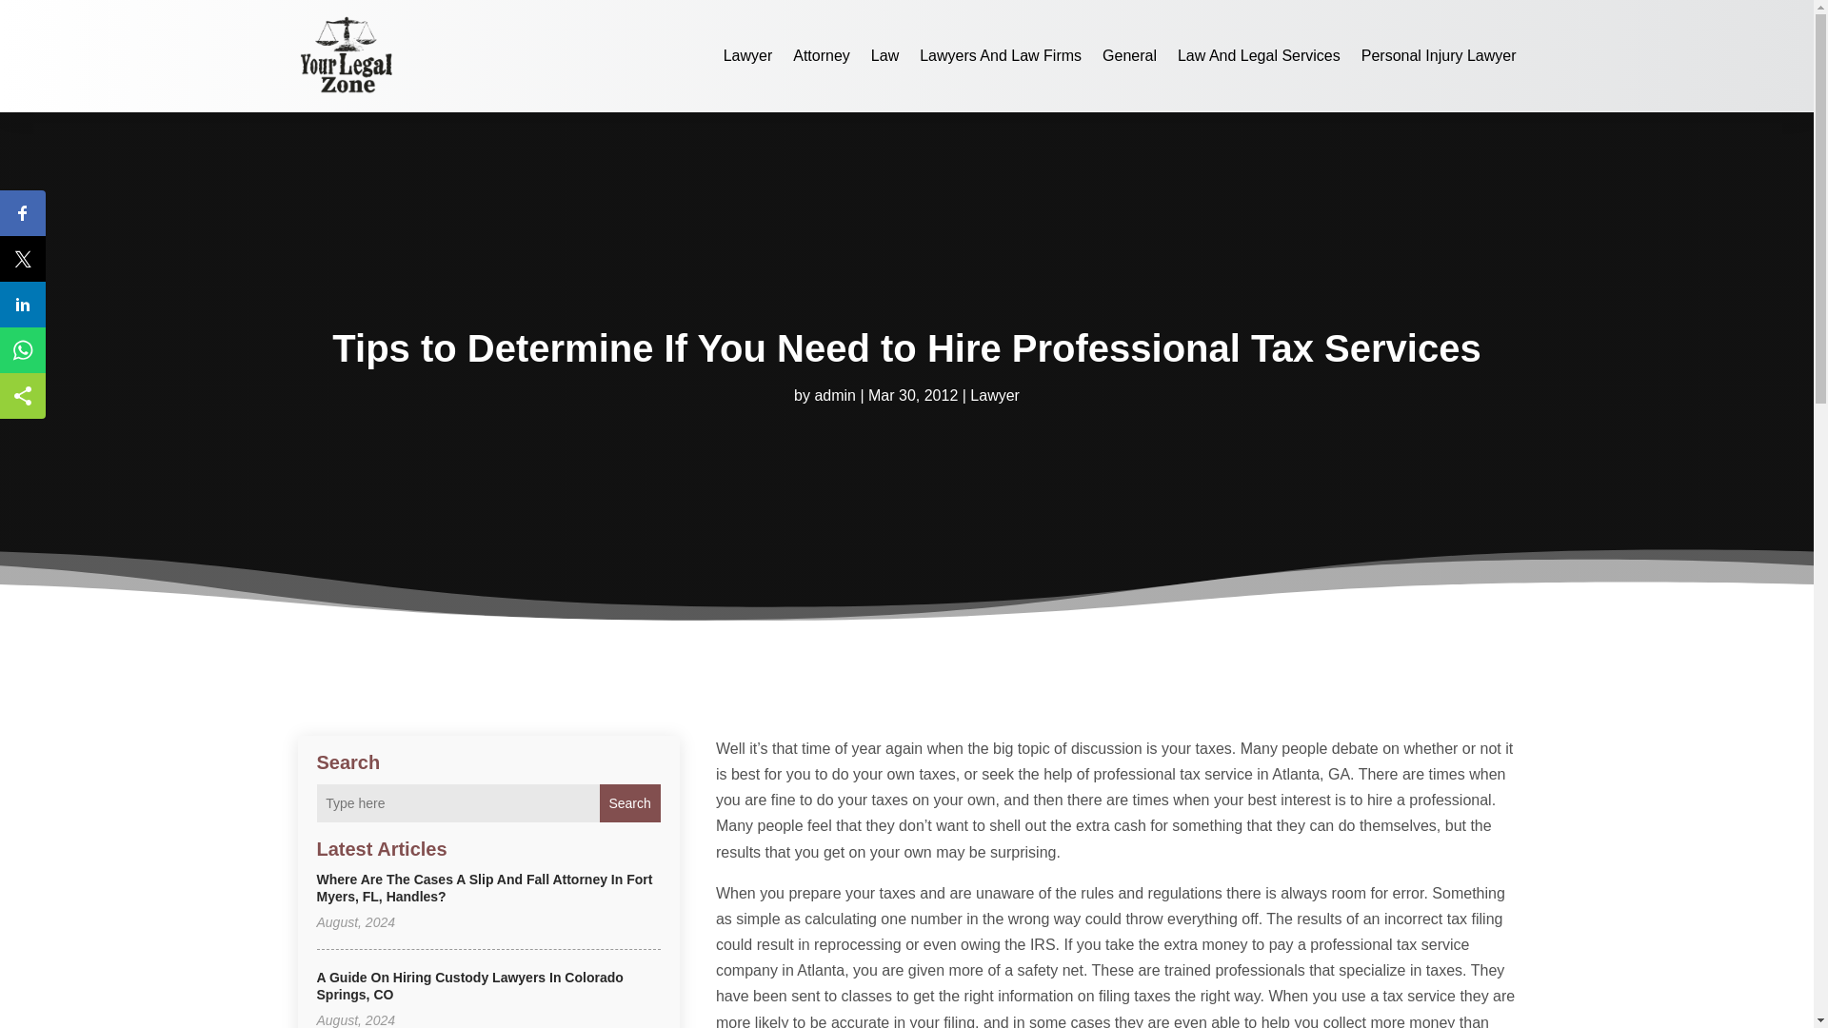 Image resolution: width=1828 pixels, height=1028 pixels. What do you see at coordinates (834, 396) in the screenshot?
I see `admin` at bounding box center [834, 396].